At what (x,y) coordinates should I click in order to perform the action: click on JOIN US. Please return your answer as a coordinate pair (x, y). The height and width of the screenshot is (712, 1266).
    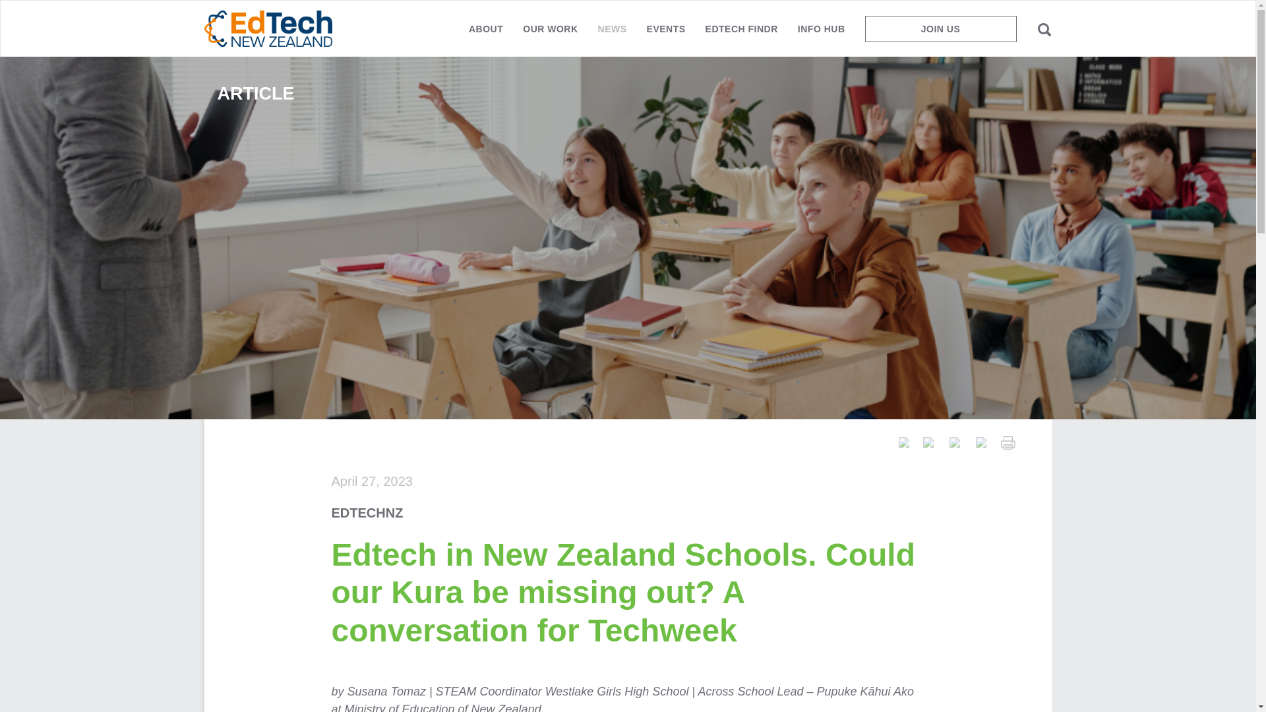
    Looking at the image, I should click on (940, 28).